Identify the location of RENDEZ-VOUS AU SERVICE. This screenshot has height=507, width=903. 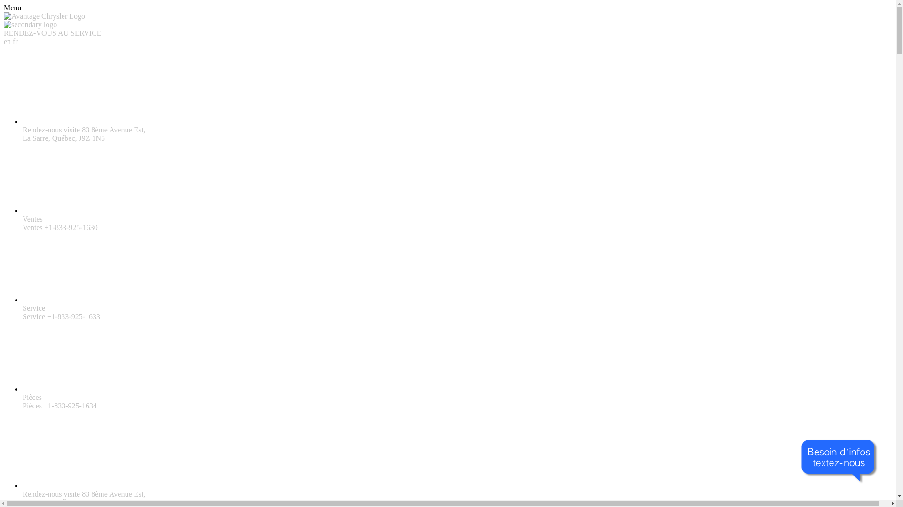
(53, 33).